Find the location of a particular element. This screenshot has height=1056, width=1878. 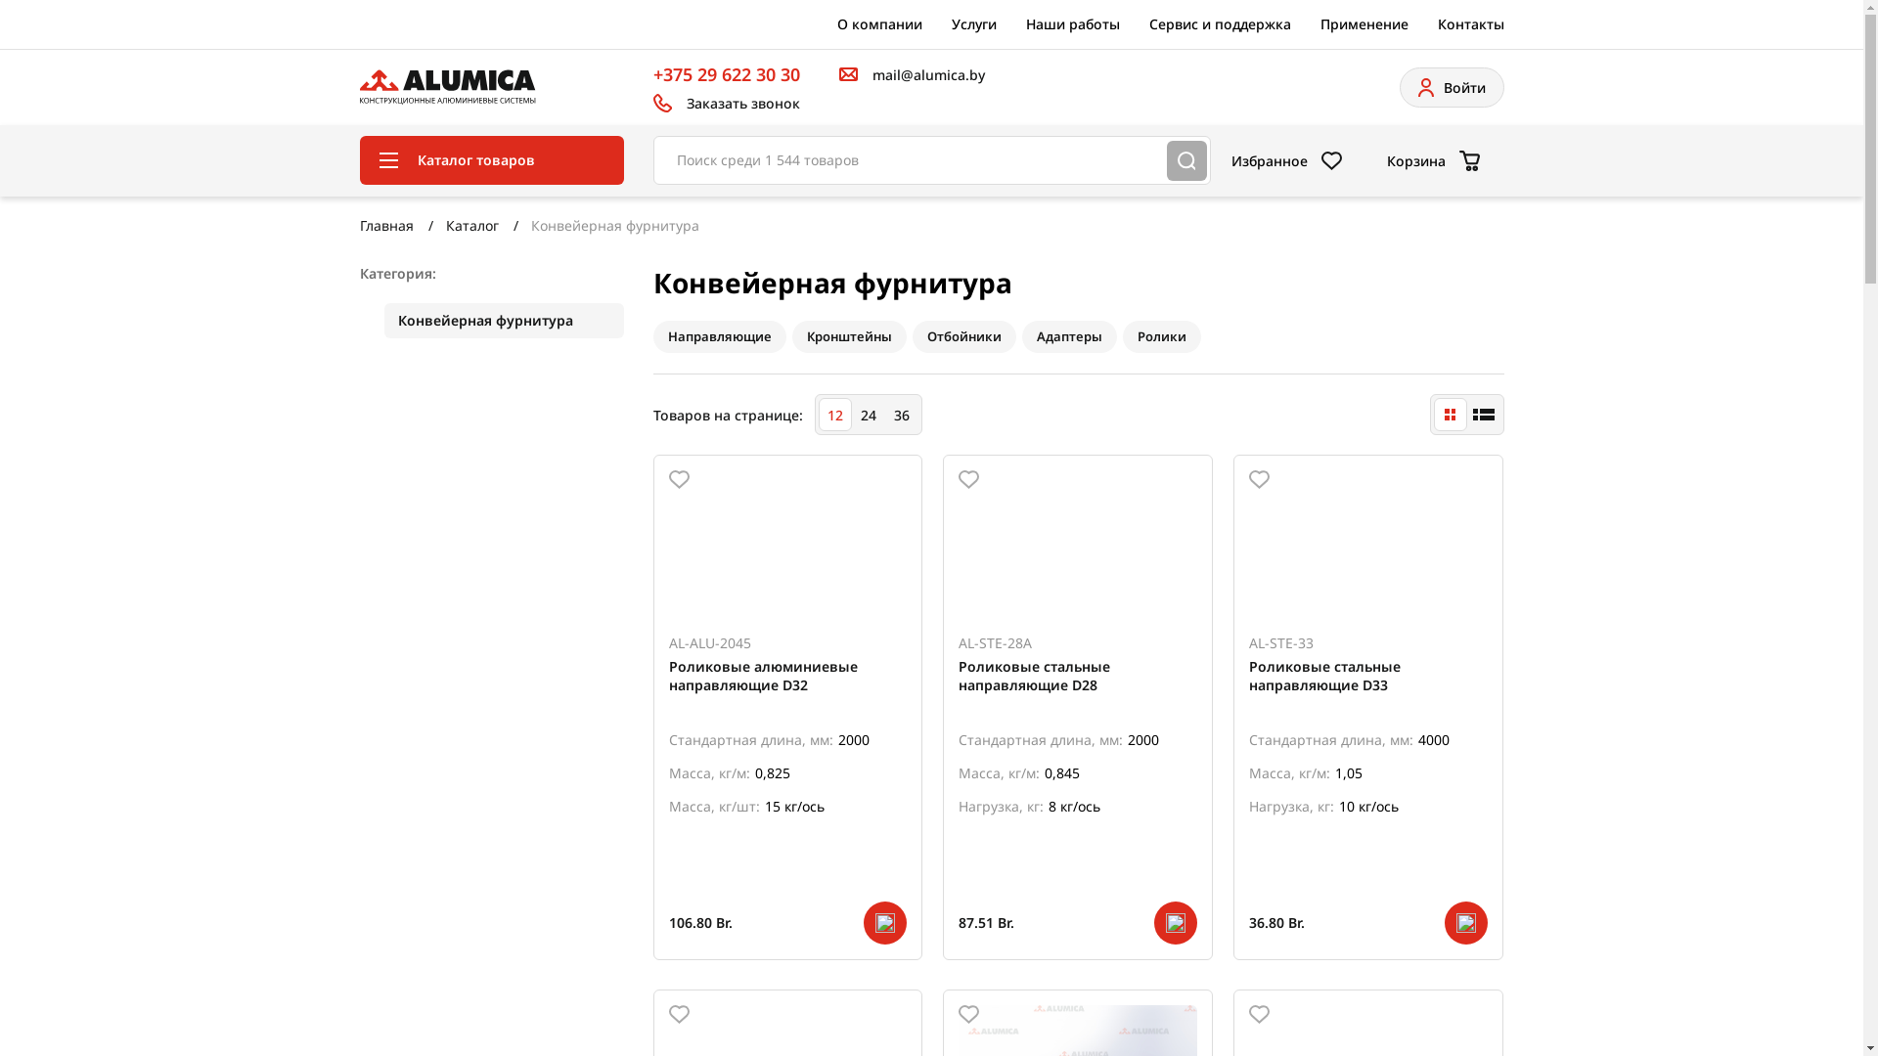

36 is located at coordinates (901, 415).